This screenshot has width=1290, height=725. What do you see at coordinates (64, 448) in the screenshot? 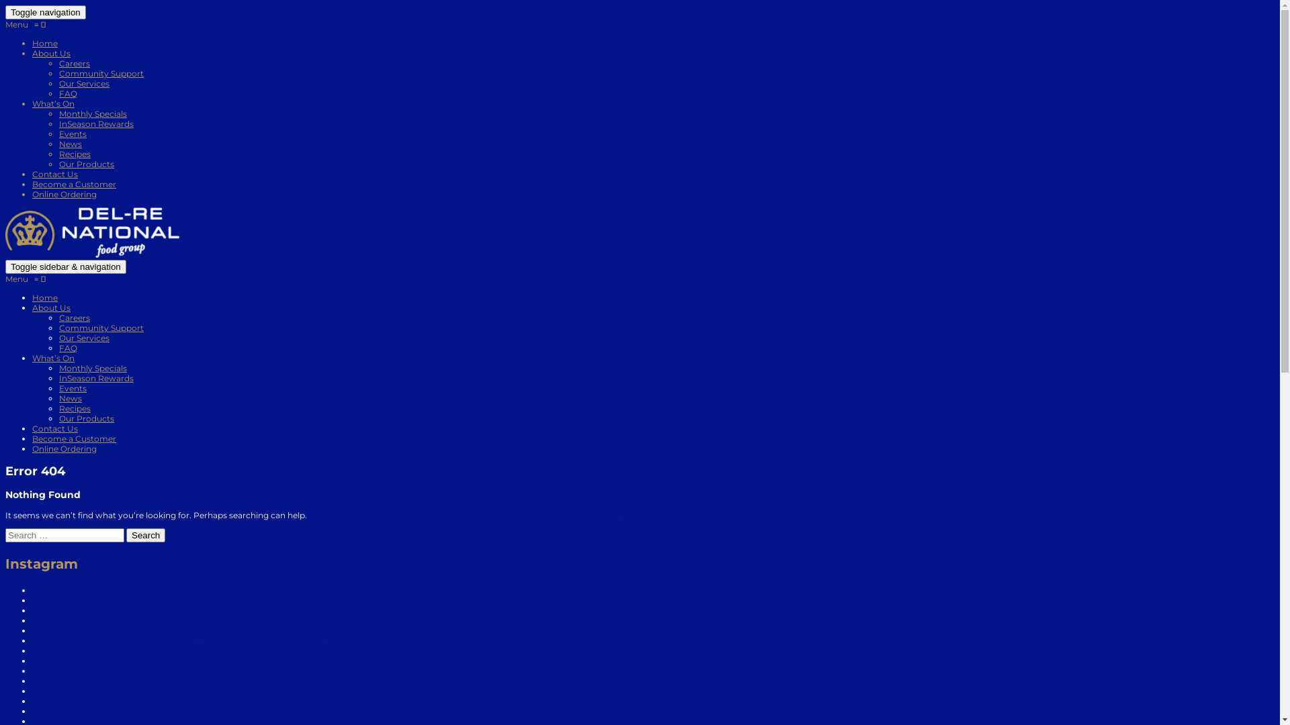
I see `Online Ordering` at bounding box center [64, 448].